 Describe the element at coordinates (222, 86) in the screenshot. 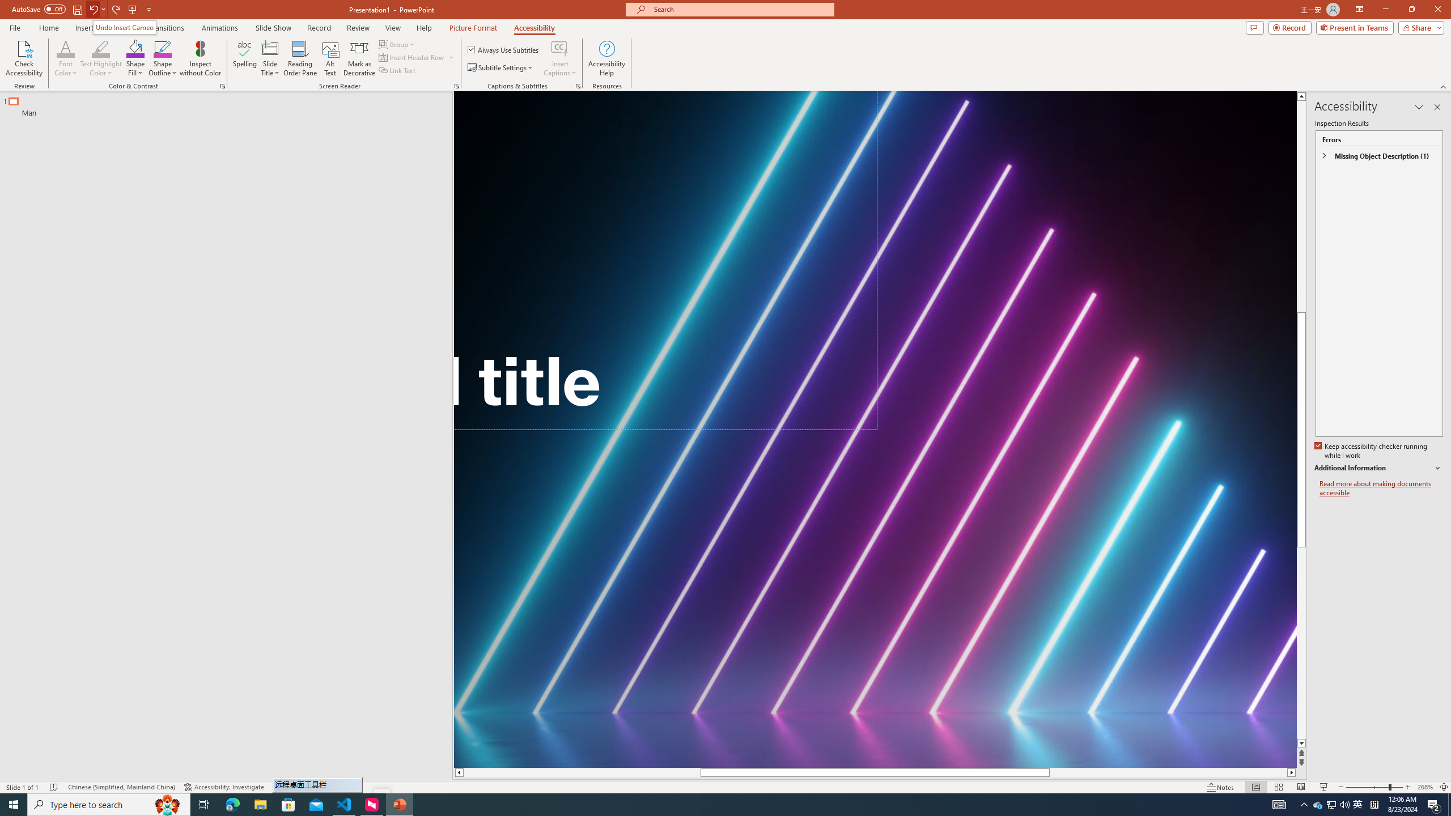

I see `Color & Contrast` at that location.